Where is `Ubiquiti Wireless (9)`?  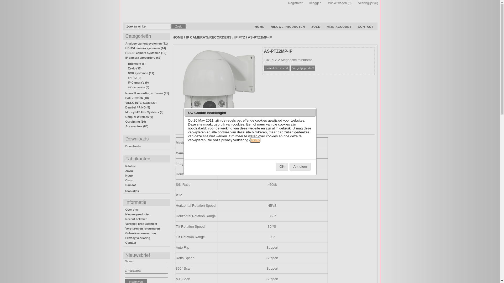 Ubiquiti Wireless (9) is located at coordinates (139, 117).